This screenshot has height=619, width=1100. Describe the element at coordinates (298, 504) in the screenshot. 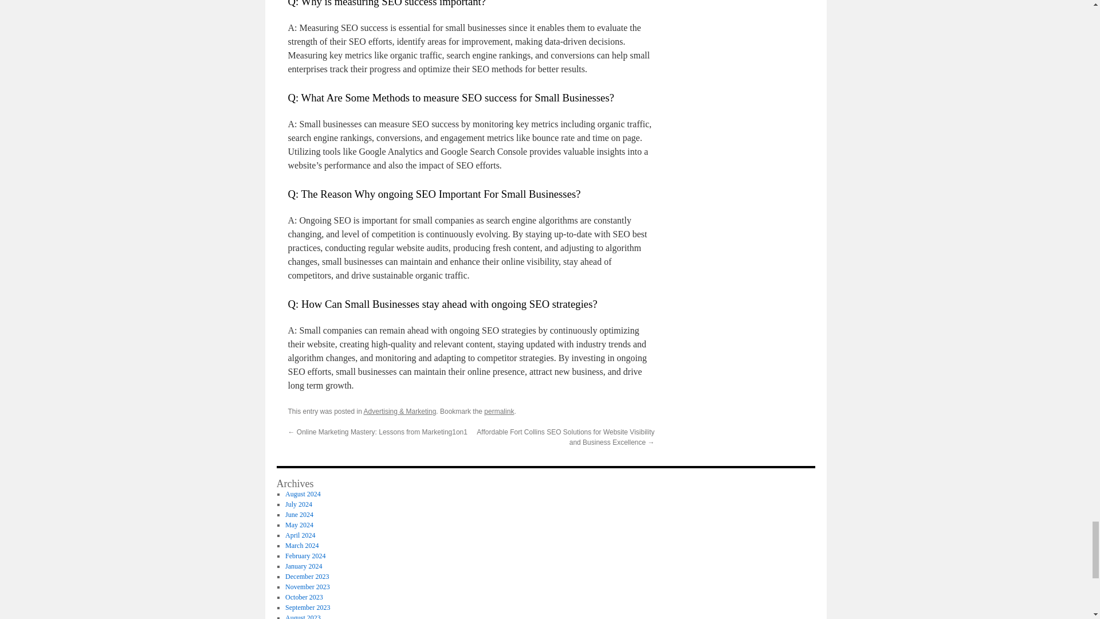

I see `July 2024` at that location.